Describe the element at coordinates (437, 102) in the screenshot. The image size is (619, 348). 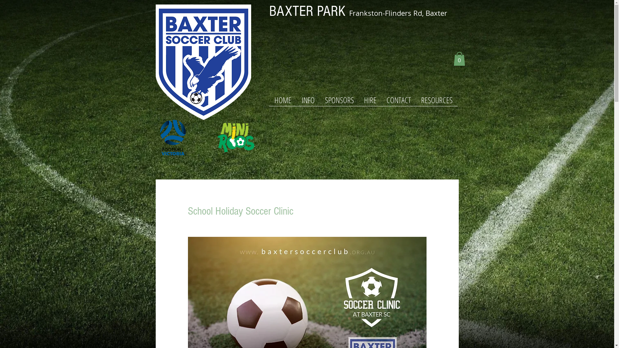
I see `RESOURCES` at that location.